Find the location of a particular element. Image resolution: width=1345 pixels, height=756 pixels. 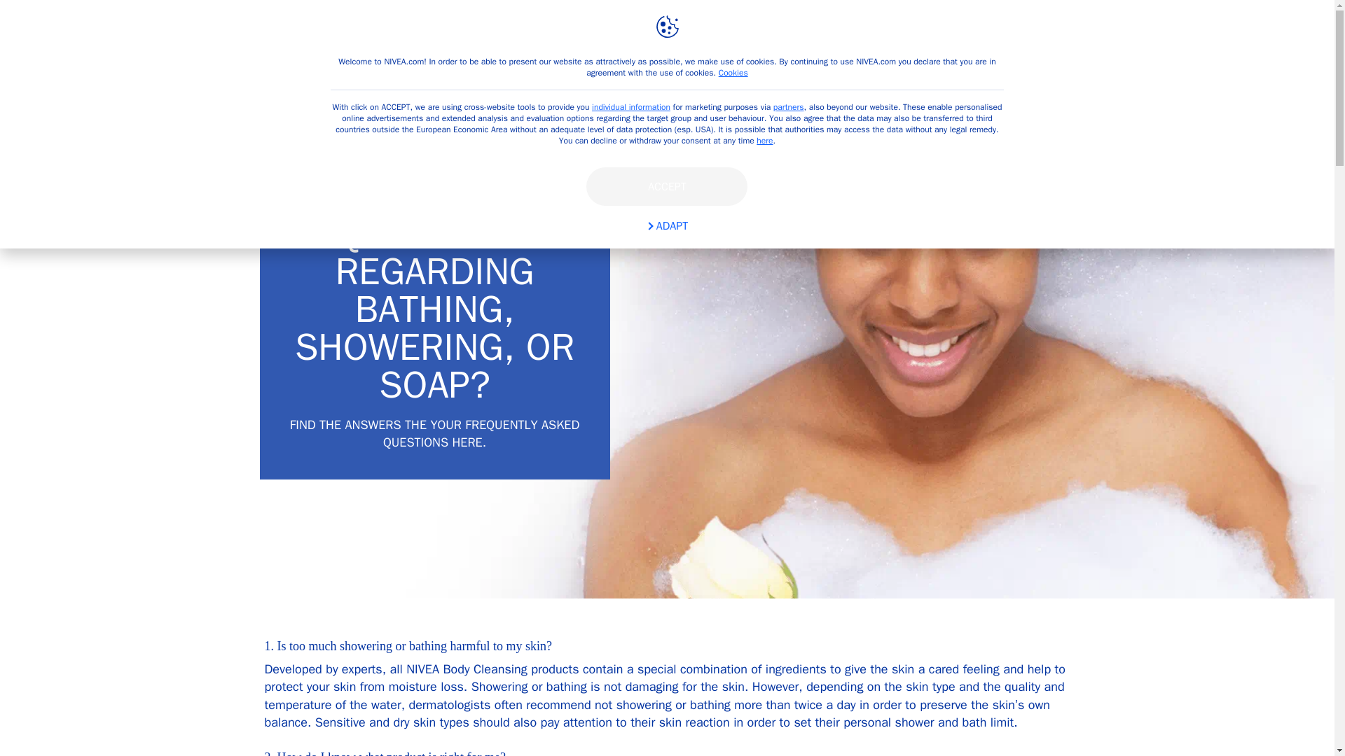

ADAPT is located at coordinates (667, 226).